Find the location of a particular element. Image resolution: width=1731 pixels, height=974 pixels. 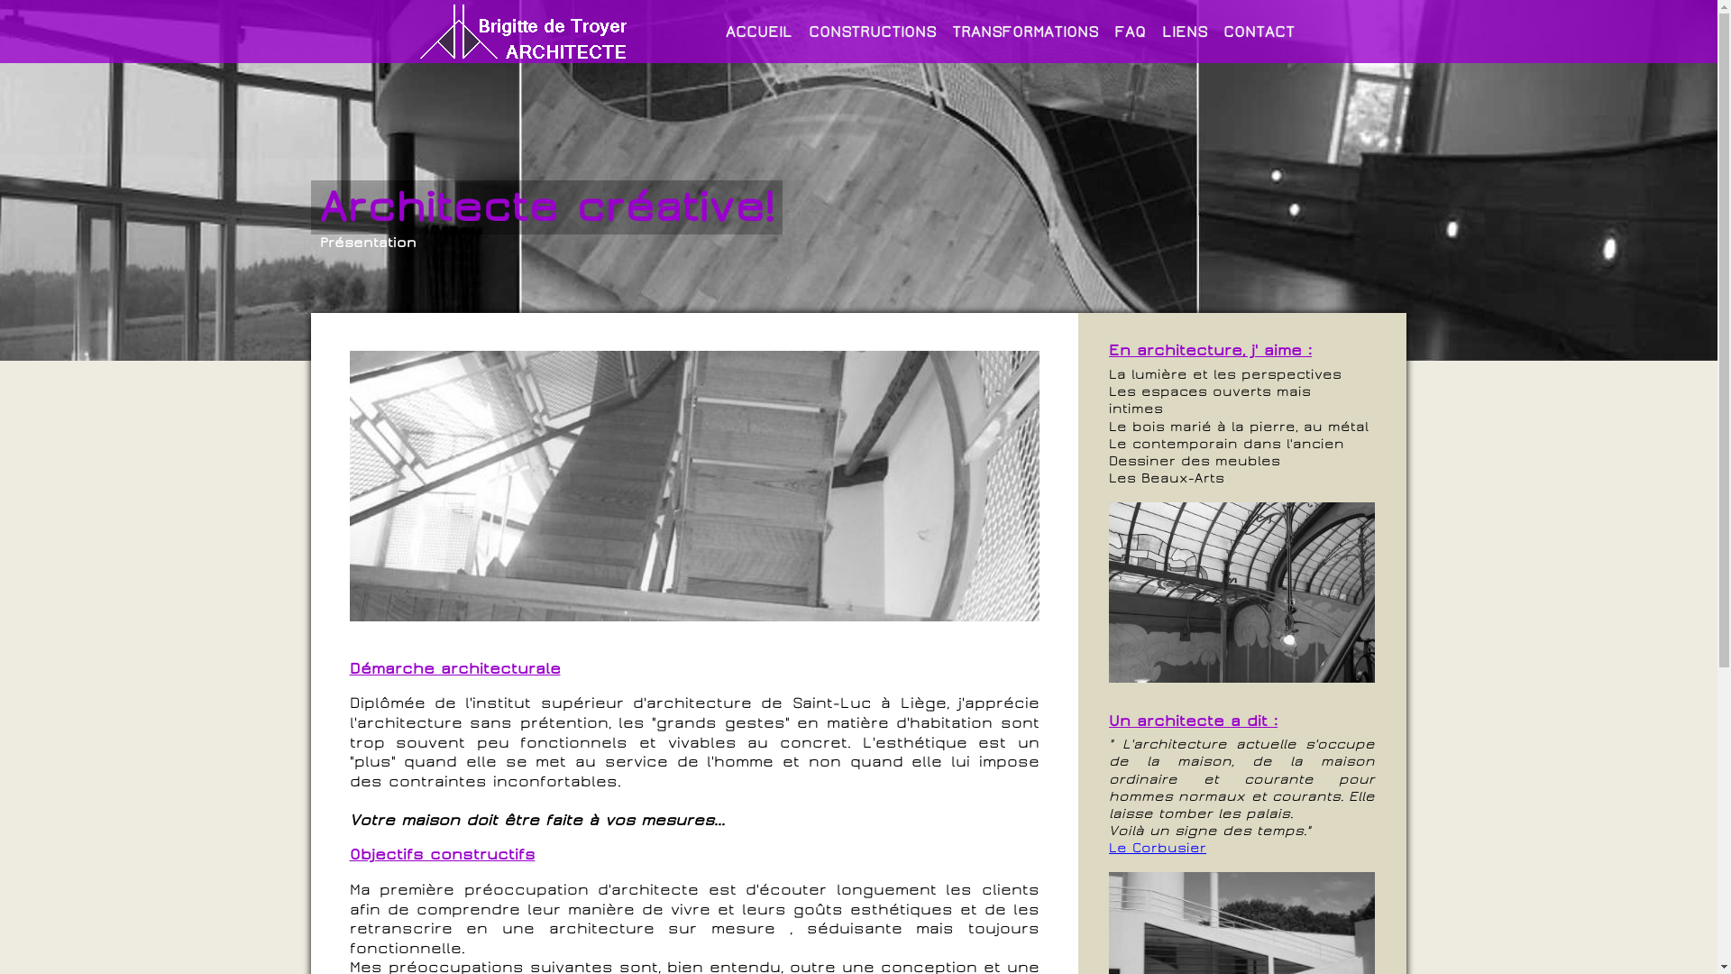

ACCUEIL is located at coordinates (759, 32).